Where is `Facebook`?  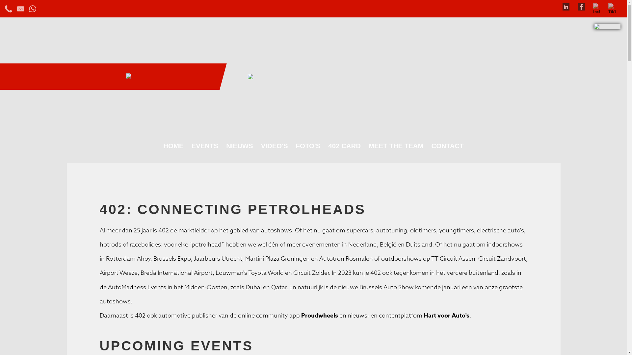
Facebook is located at coordinates (581, 6).